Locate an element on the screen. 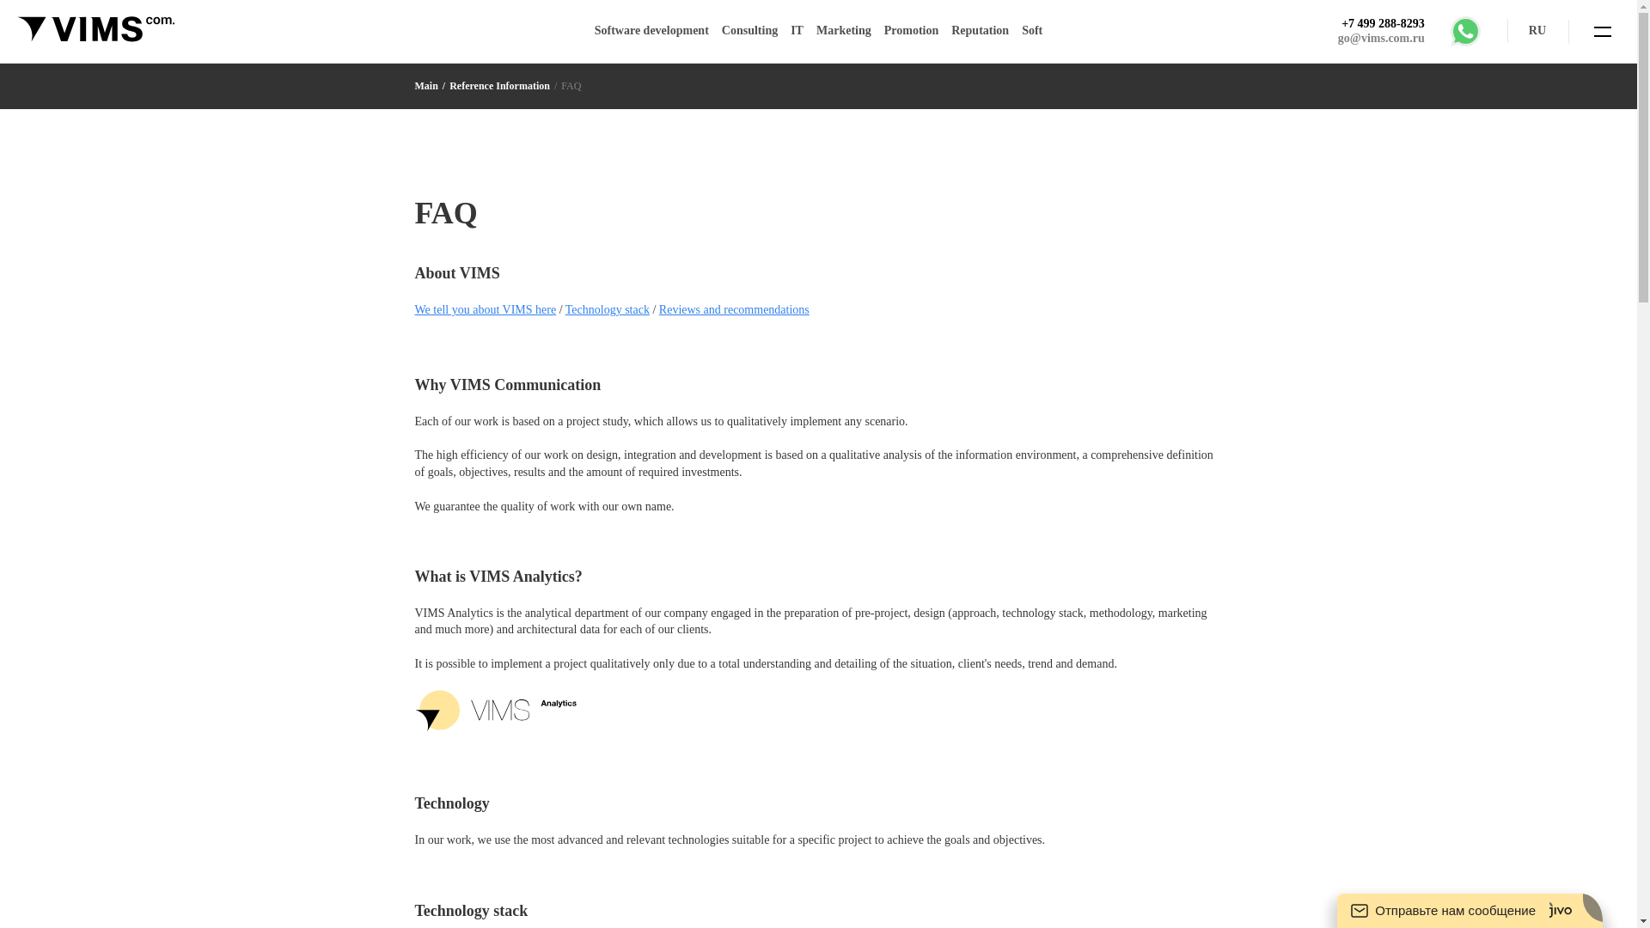 The width and height of the screenshot is (1650, 928). Marketing is located at coordinates (844, 31).